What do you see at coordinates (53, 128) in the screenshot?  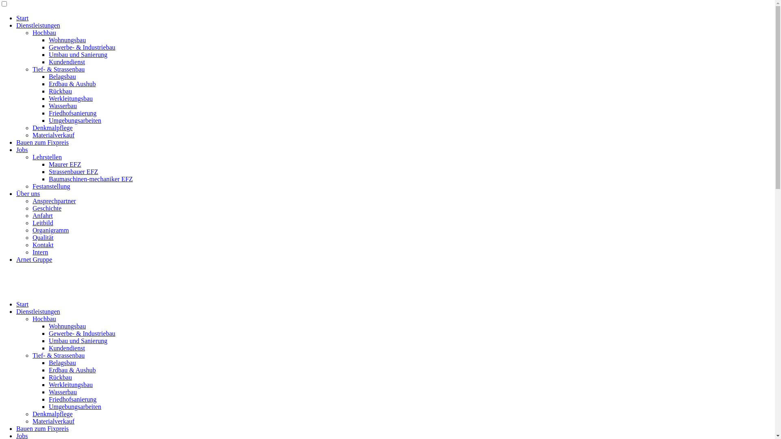 I see `Denkmalpflege` at bounding box center [53, 128].